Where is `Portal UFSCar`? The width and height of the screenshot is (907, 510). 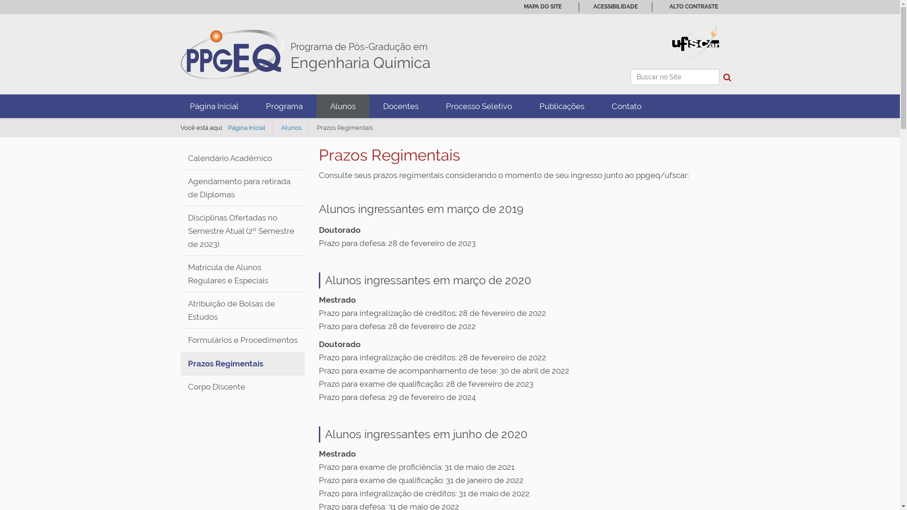
Portal UFSCar is located at coordinates (695, 42).